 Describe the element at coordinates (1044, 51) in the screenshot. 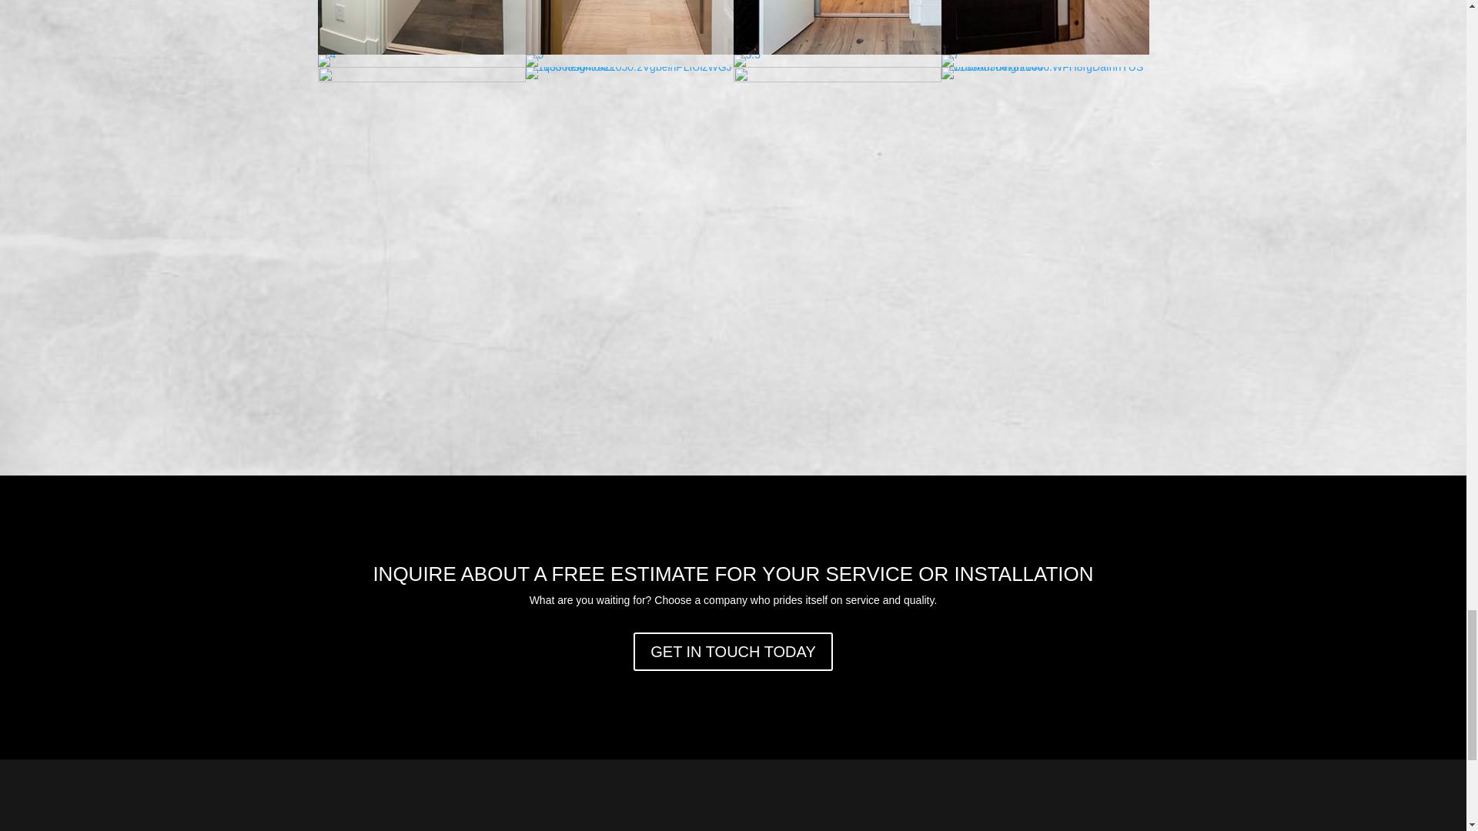

I see `6` at that location.